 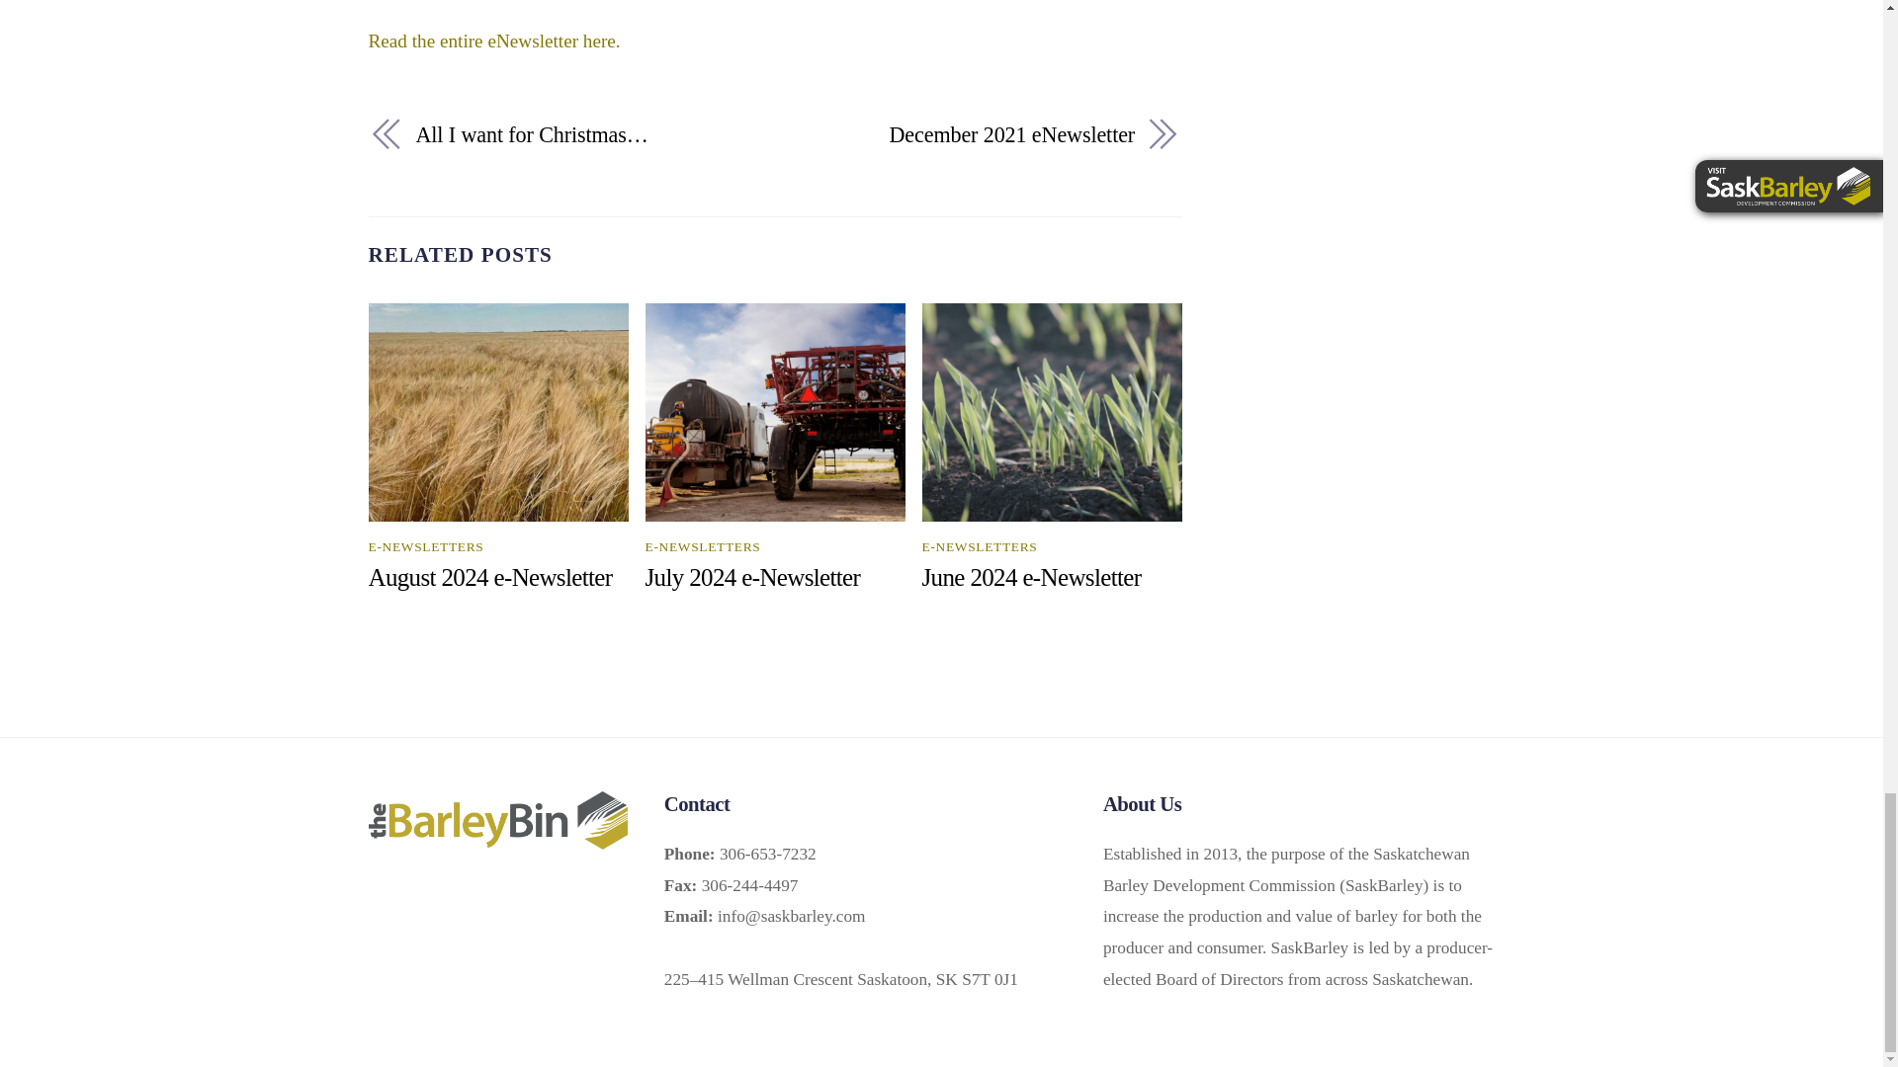 What do you see at coordinates (1052, 412) in the screenshot?
I see `19` at bounding box center [1052, 412].